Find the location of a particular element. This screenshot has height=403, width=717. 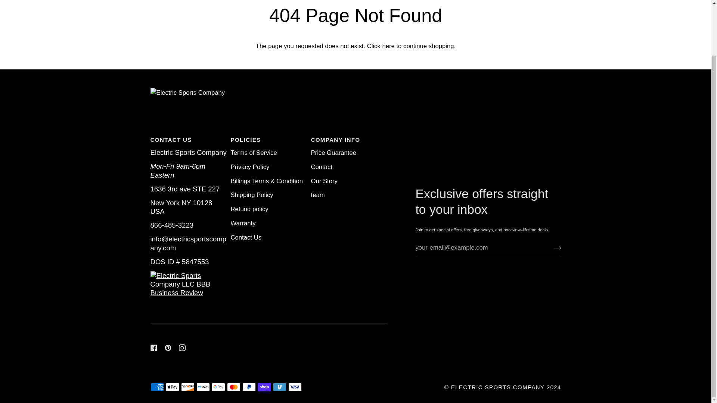

Pinterest is located at coordinates (167, 348).